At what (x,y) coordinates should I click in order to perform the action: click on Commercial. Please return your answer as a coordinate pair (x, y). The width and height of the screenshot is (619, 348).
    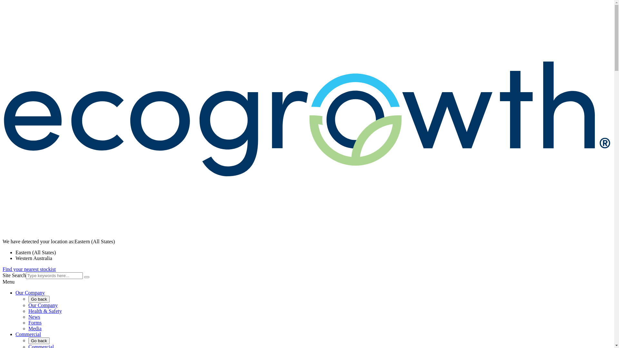
    Looking at the image, I should click on (28, 334).